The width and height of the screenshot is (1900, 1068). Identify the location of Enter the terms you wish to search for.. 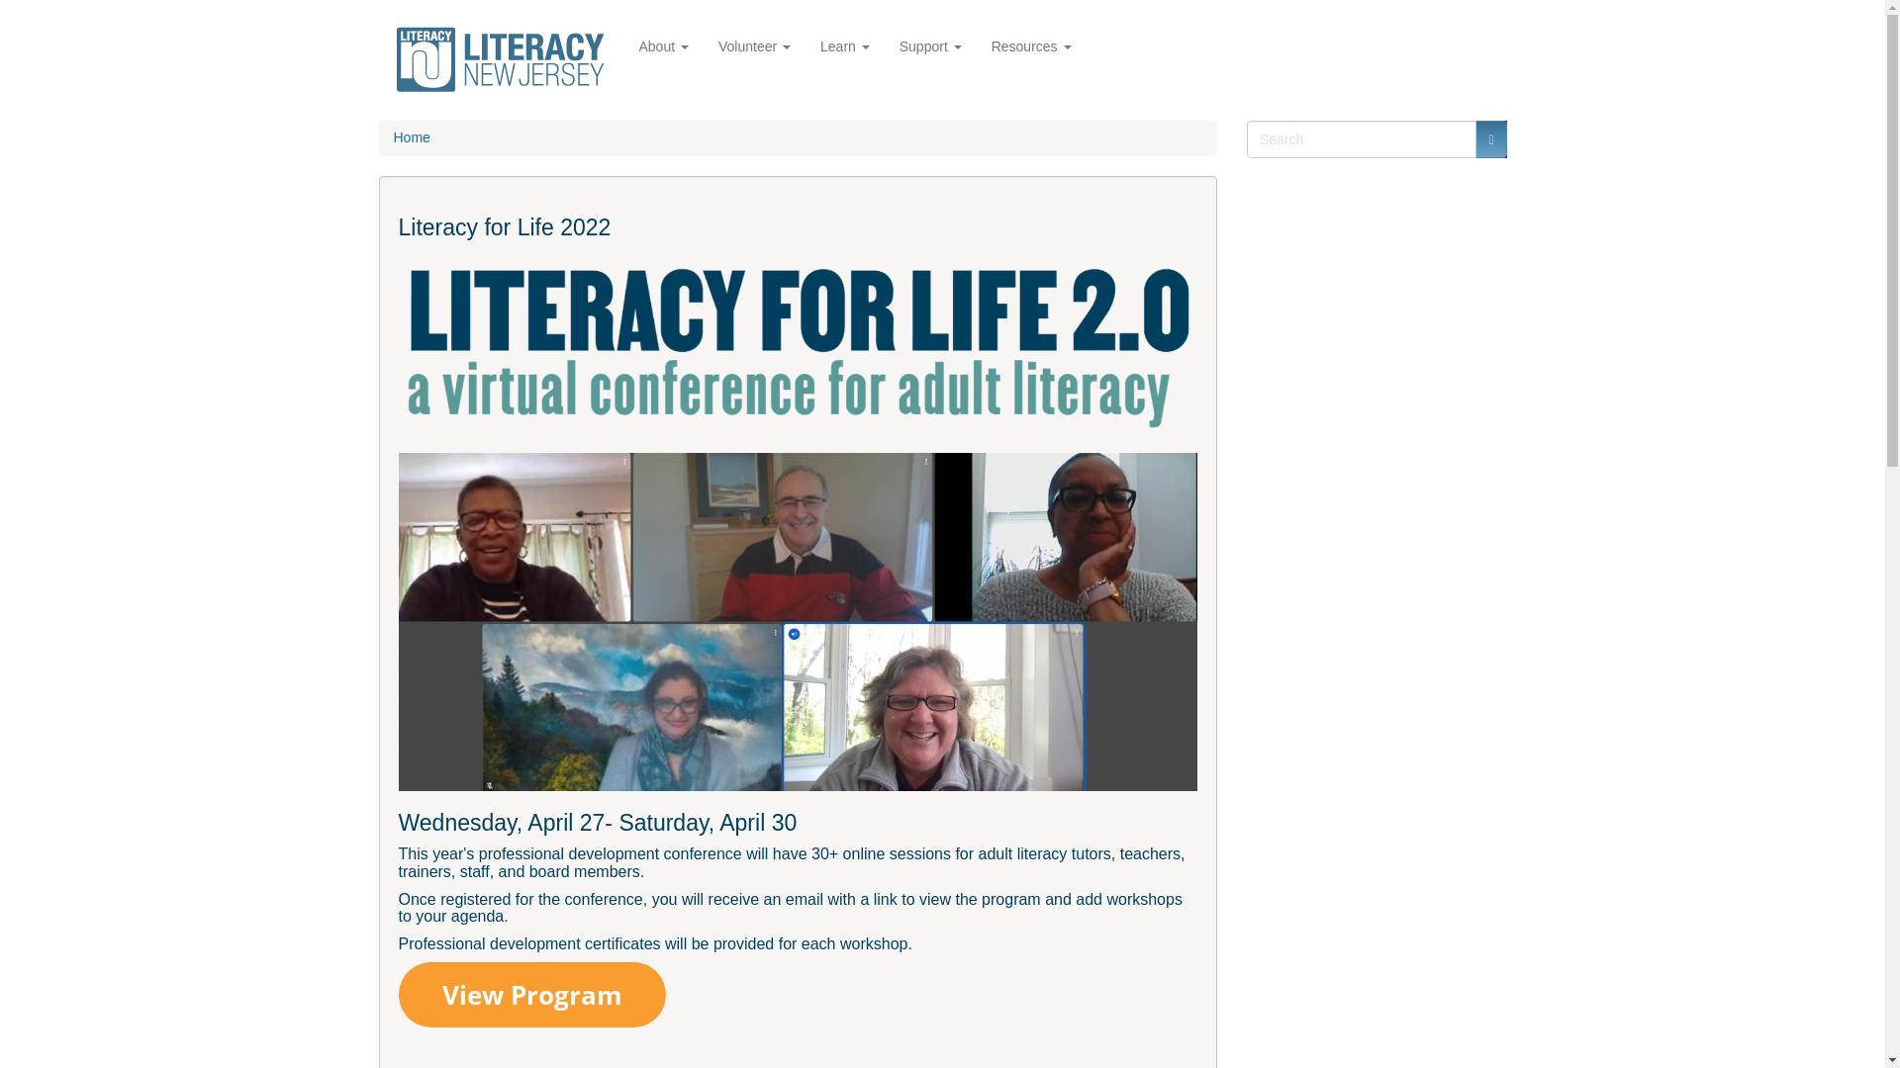
(1361, 138).